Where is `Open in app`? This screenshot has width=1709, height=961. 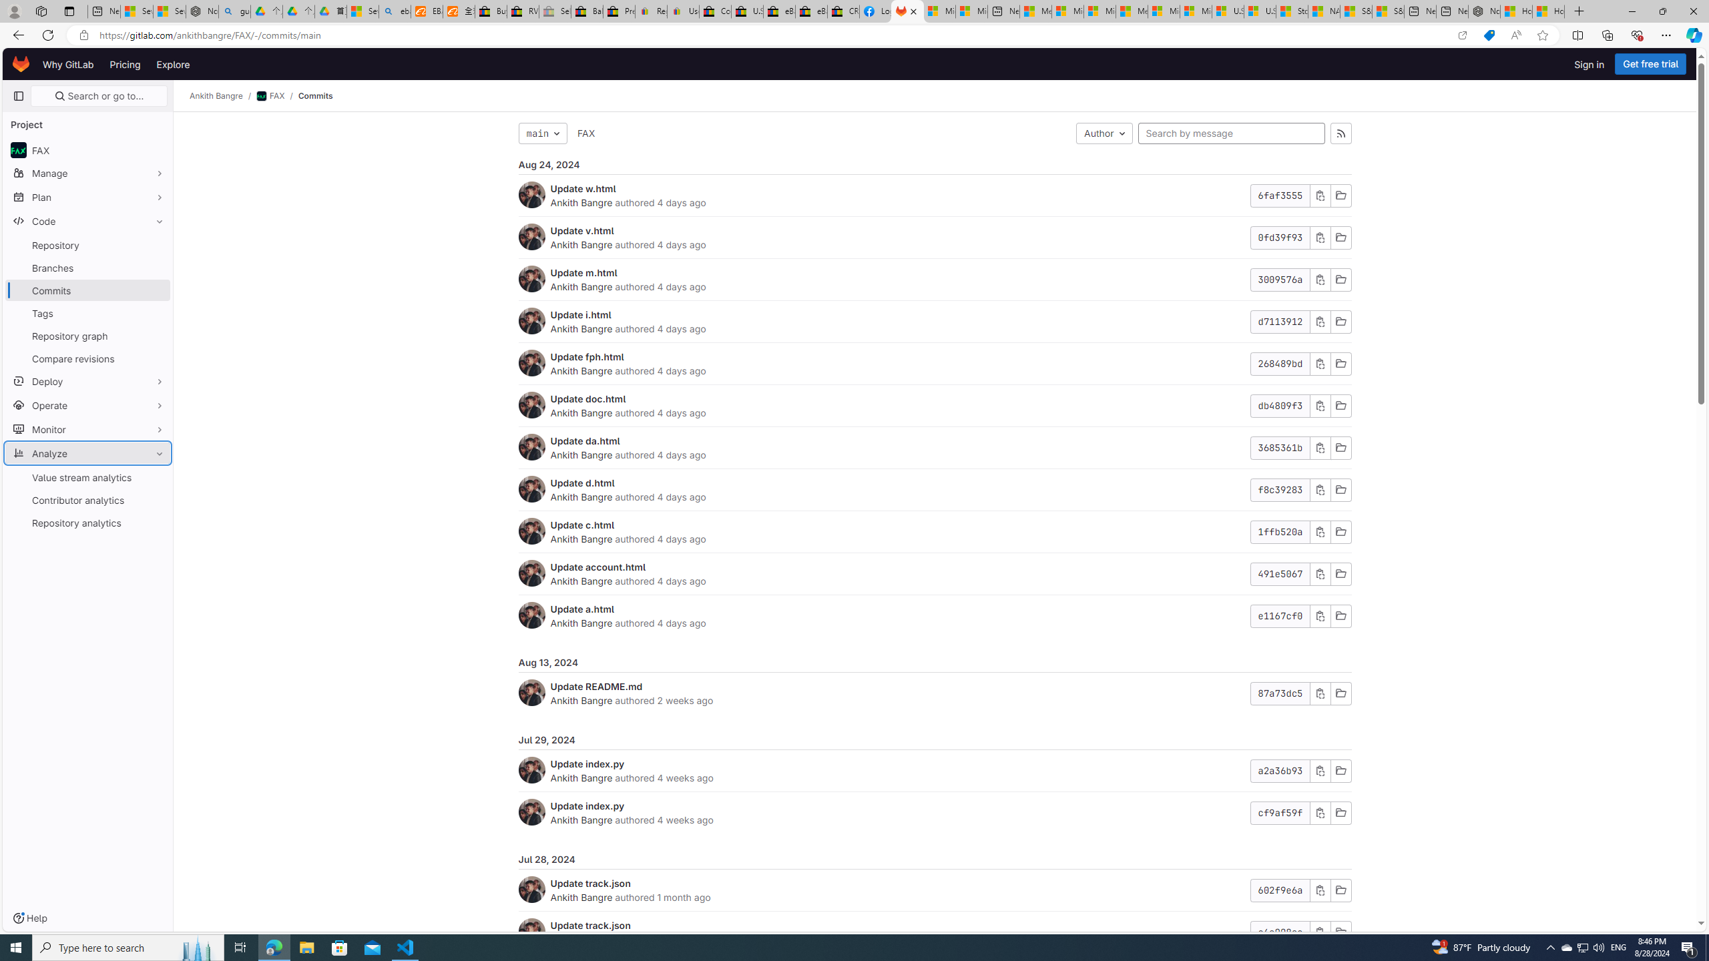 Open in app is located at coordinates (1462, 35).